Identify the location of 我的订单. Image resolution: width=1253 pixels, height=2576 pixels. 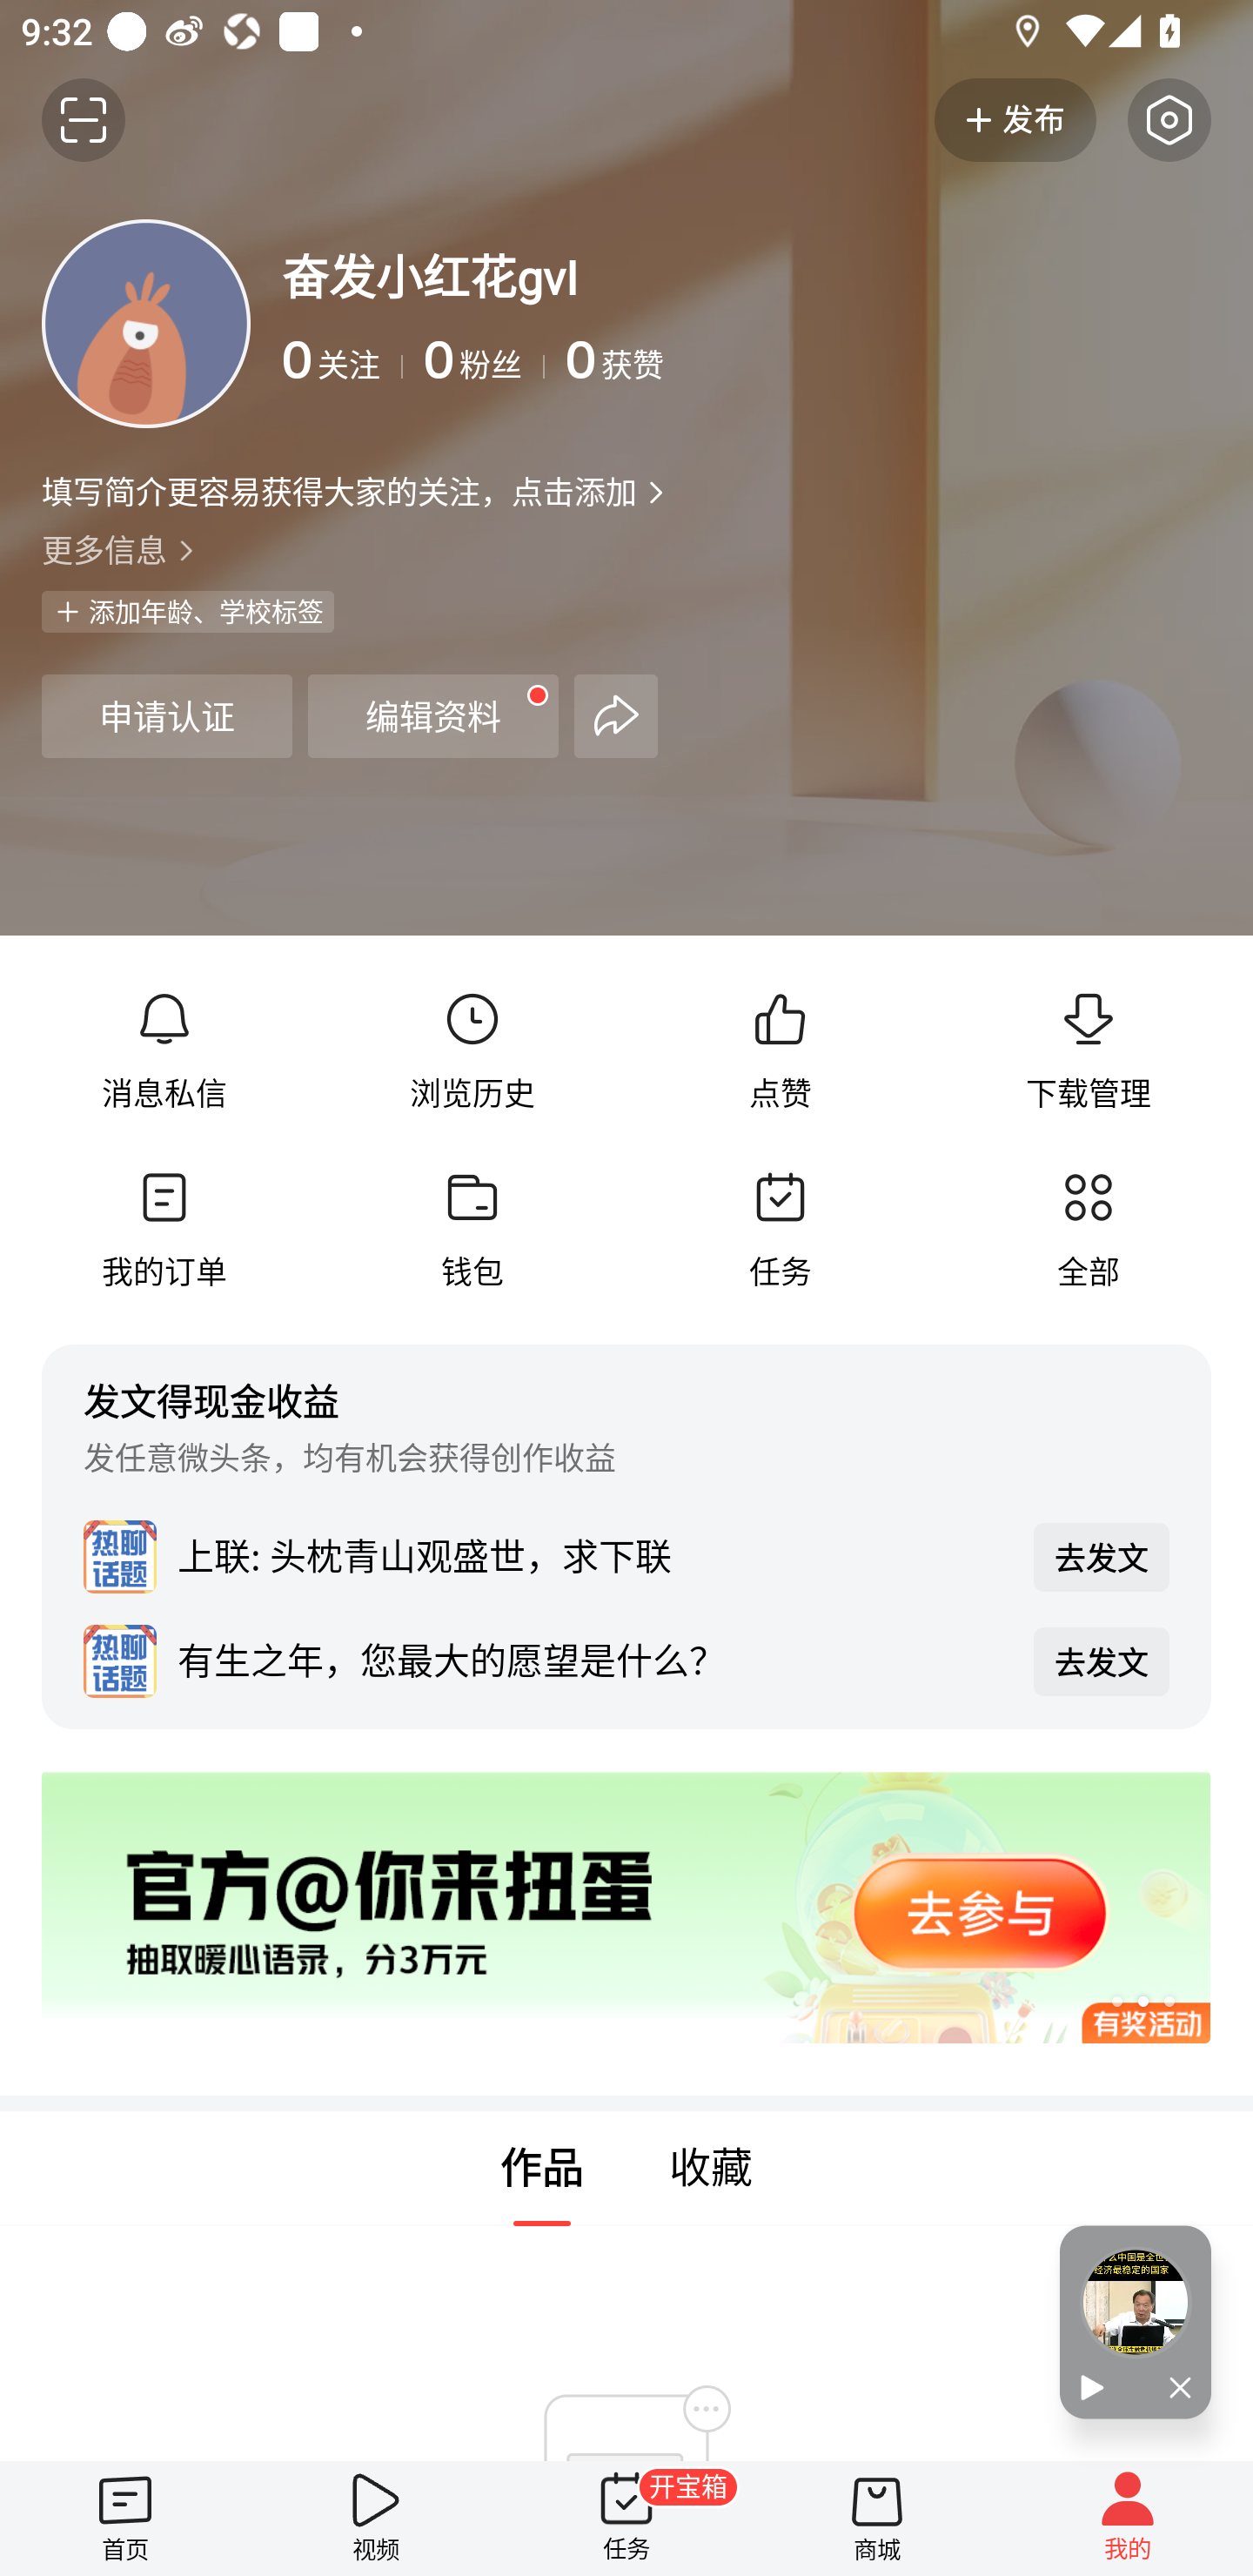
(164, 1230).